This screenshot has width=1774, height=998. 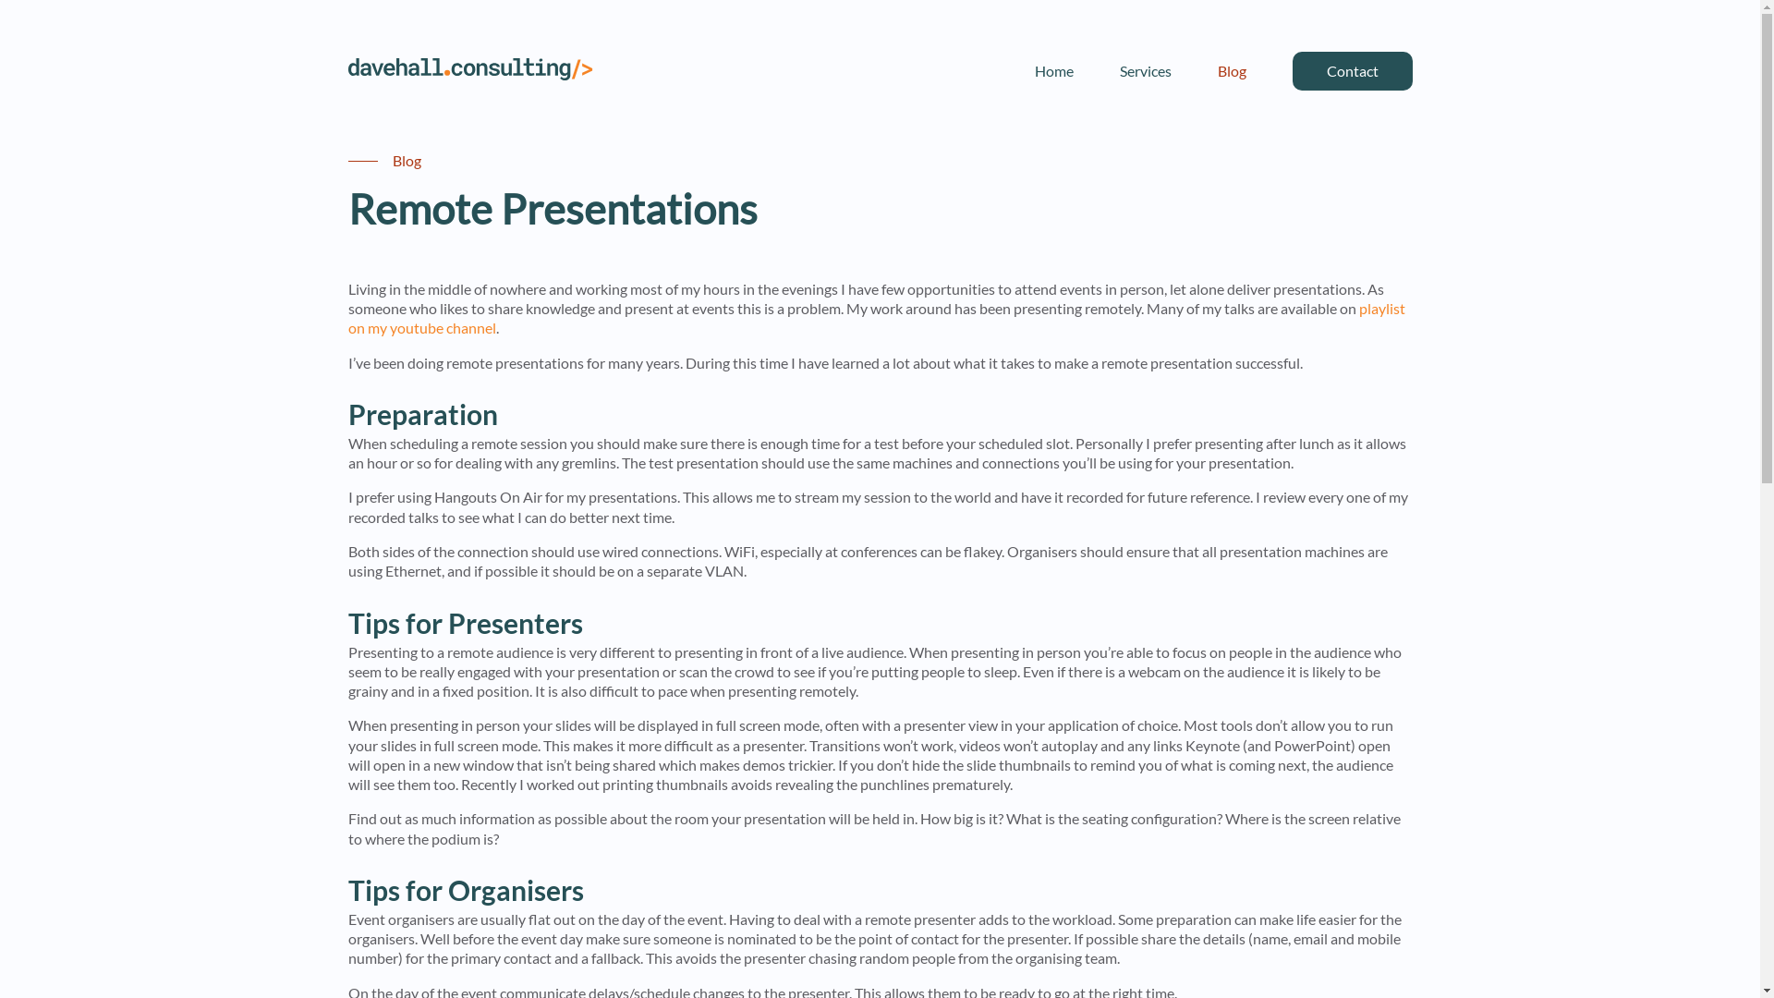 What do you see at coordinates (1352, 71) in the screenshot?
I see `Contact` at bounding box center [1352, 71].